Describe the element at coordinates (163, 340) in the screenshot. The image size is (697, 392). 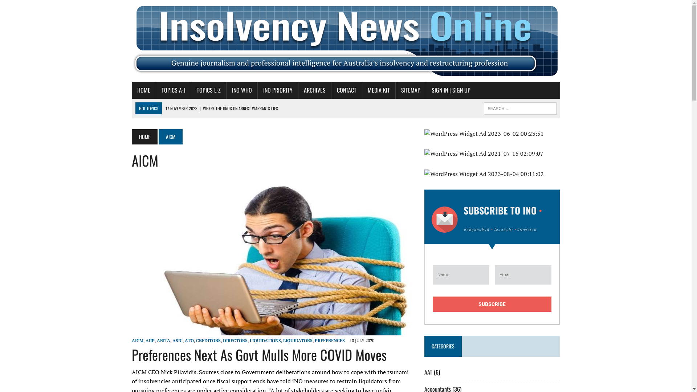
I see `ARITA` at that location.